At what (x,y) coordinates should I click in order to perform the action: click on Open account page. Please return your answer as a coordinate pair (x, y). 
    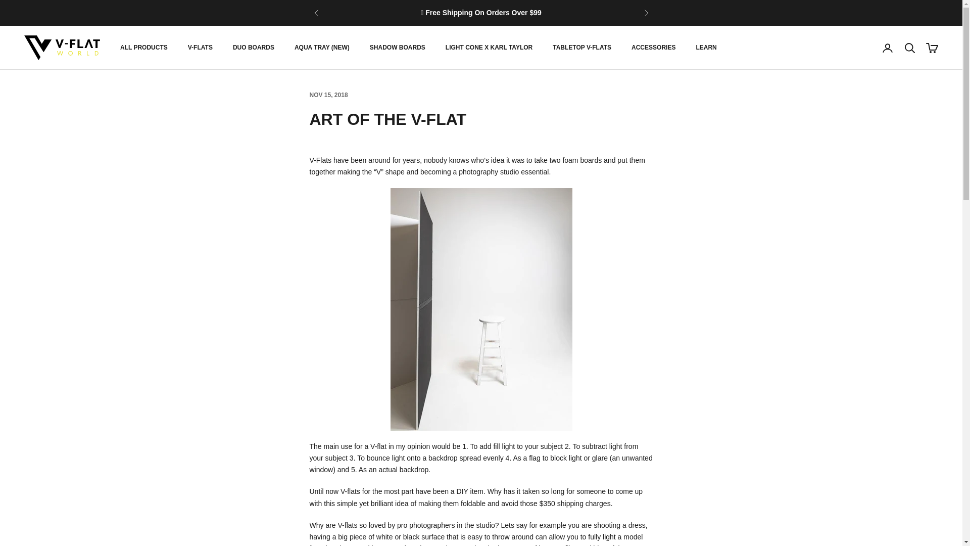
    Looking at the image, I should click on (887, 48).